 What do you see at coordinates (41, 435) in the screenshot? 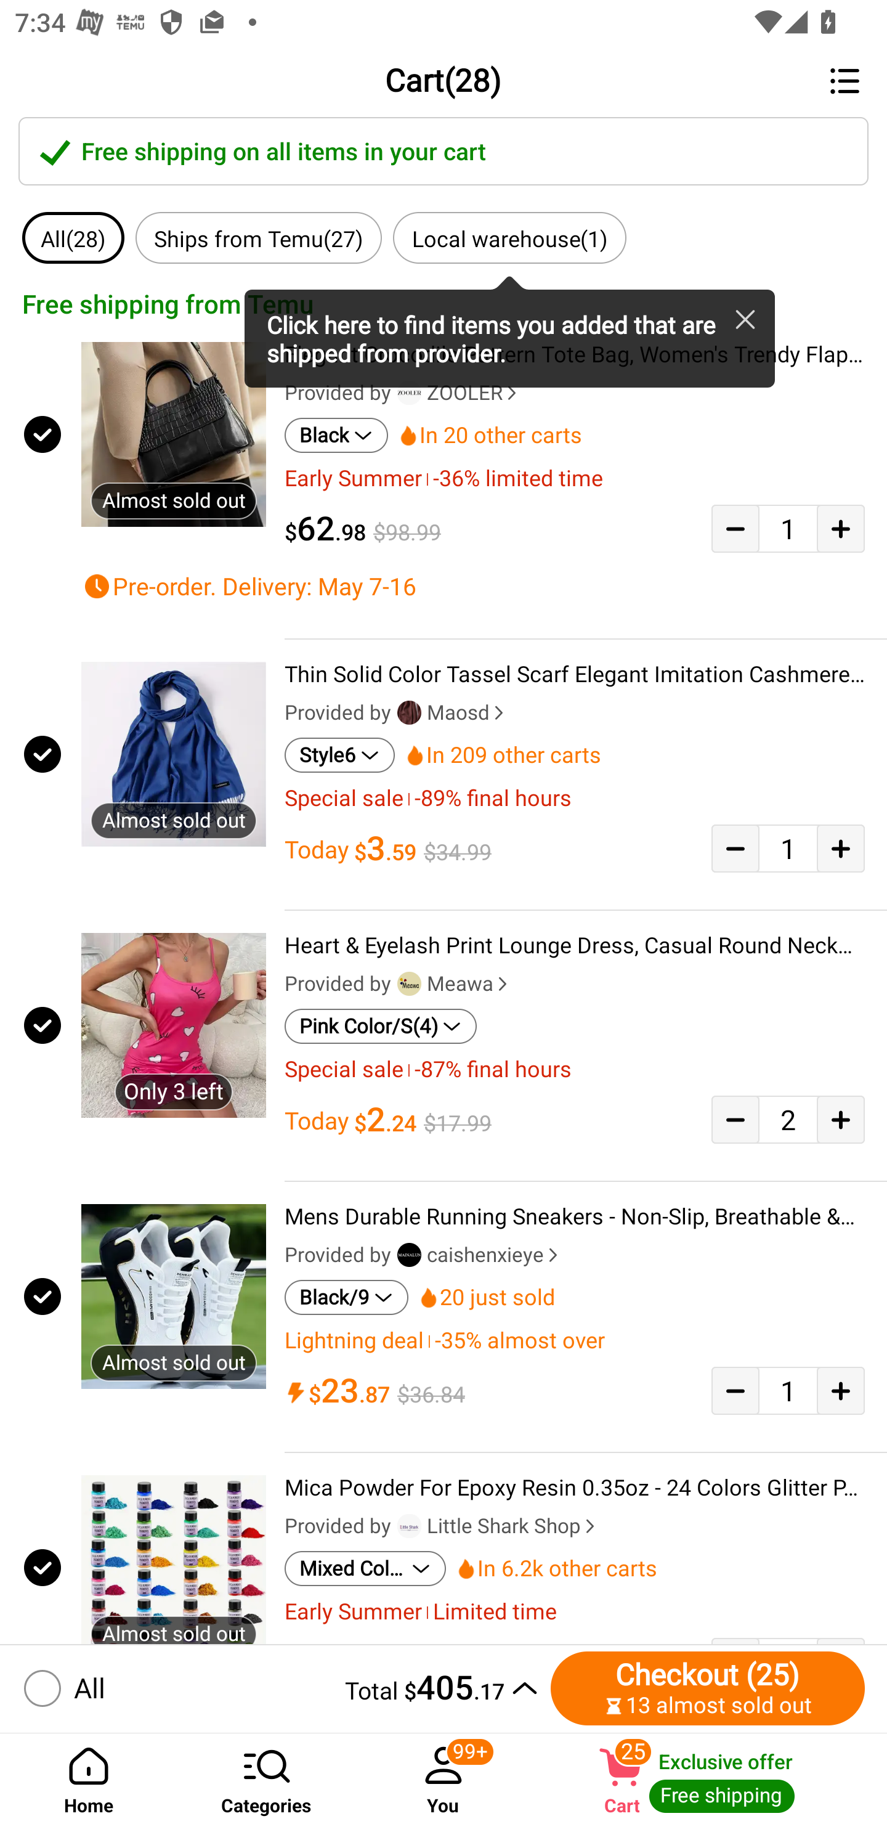
I see `Product checkbox checked` at bounding box center [41, 435].